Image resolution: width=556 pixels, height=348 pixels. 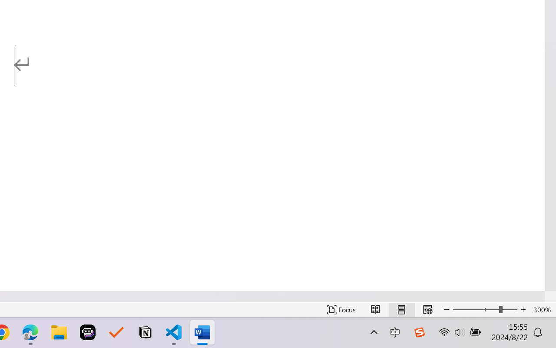 I want to click on Web Layout, so click(x=427, y=310).